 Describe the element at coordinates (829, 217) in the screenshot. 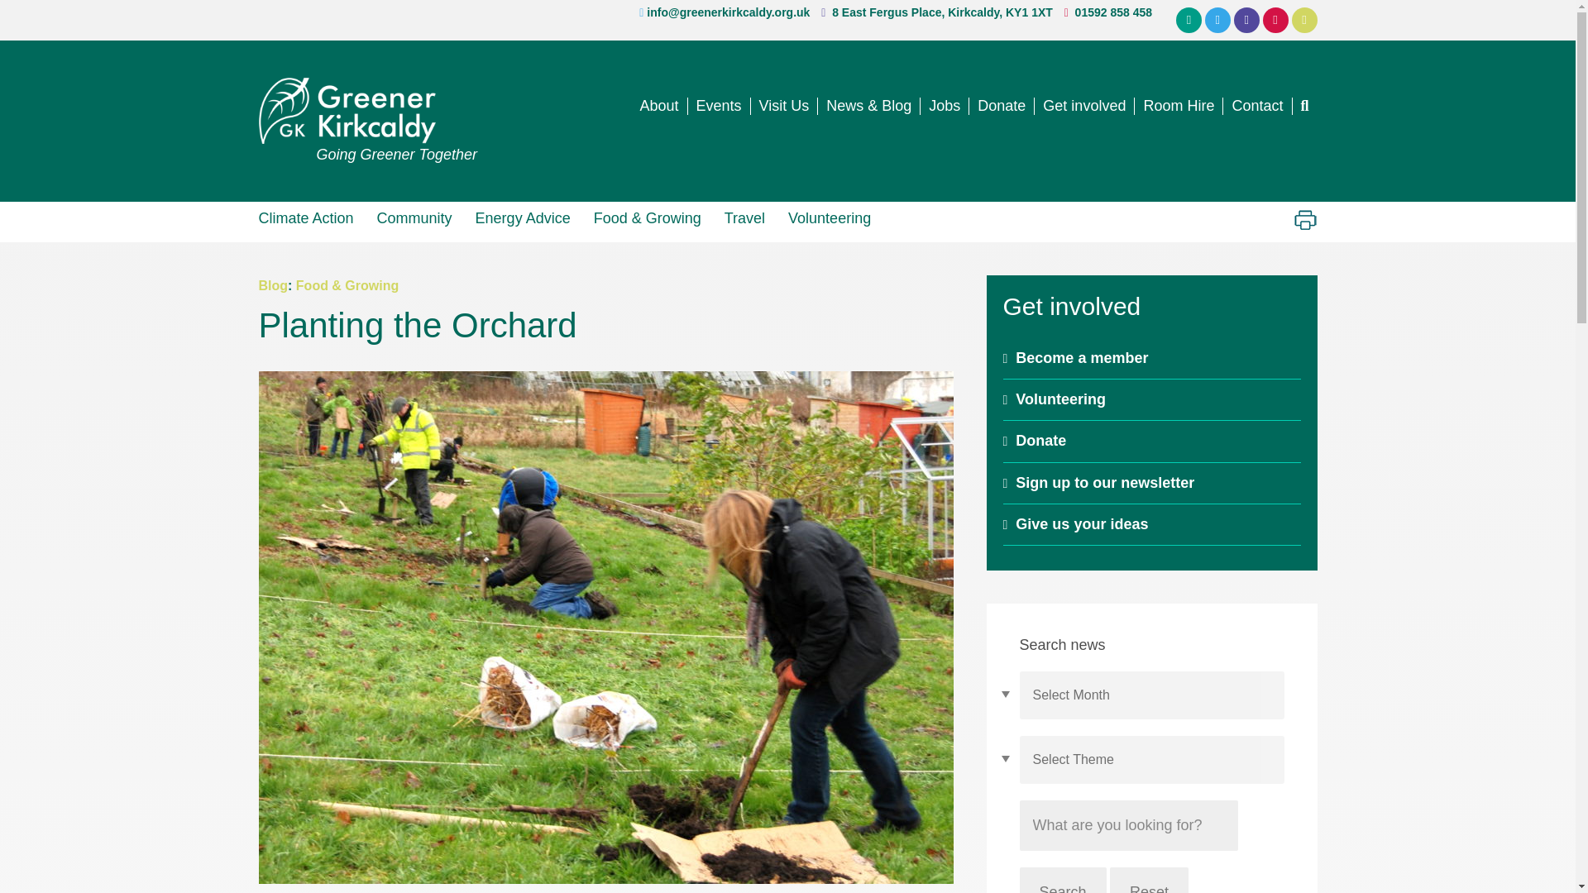

I see `Volunteering` at that location.